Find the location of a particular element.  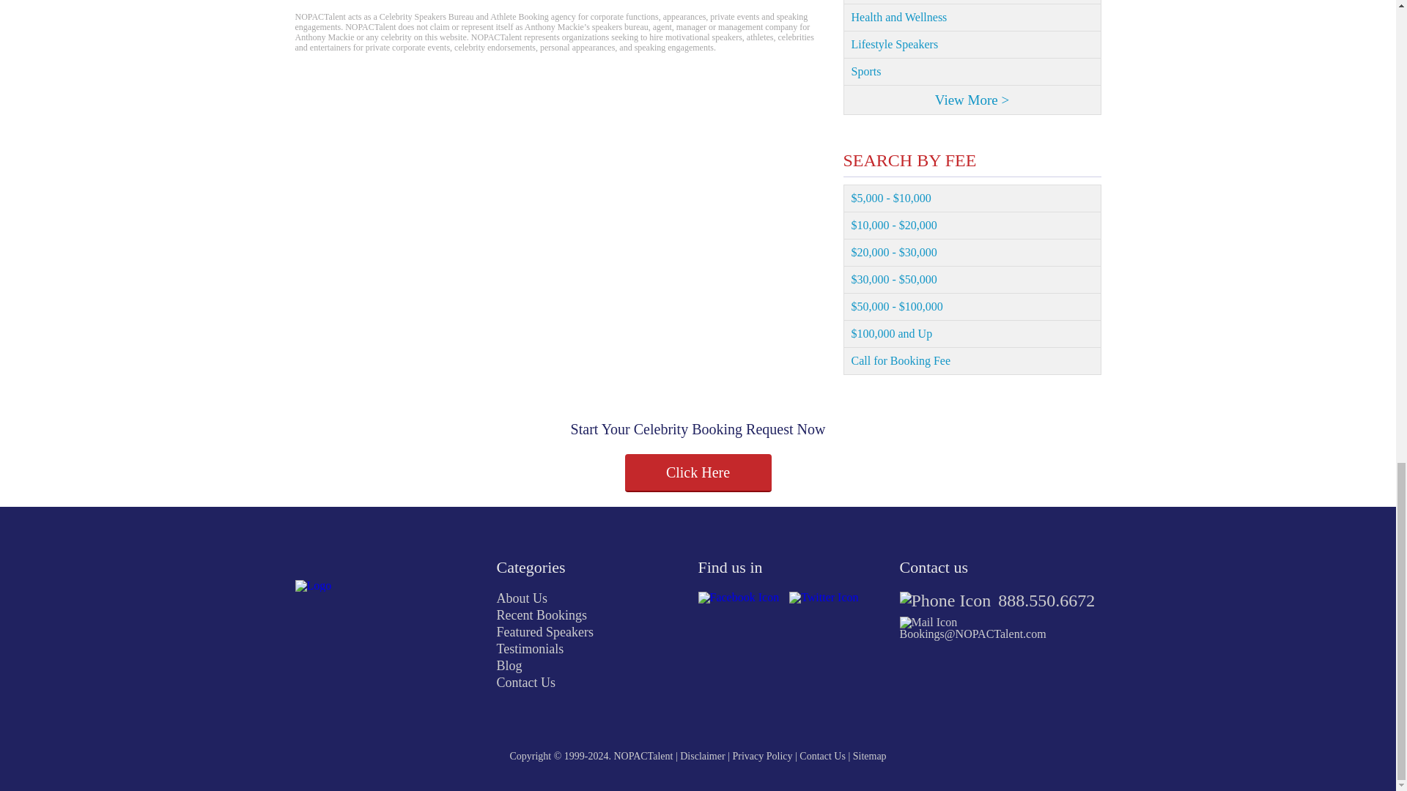

Lifestyle Speakers is located at coordinates (972, 45).